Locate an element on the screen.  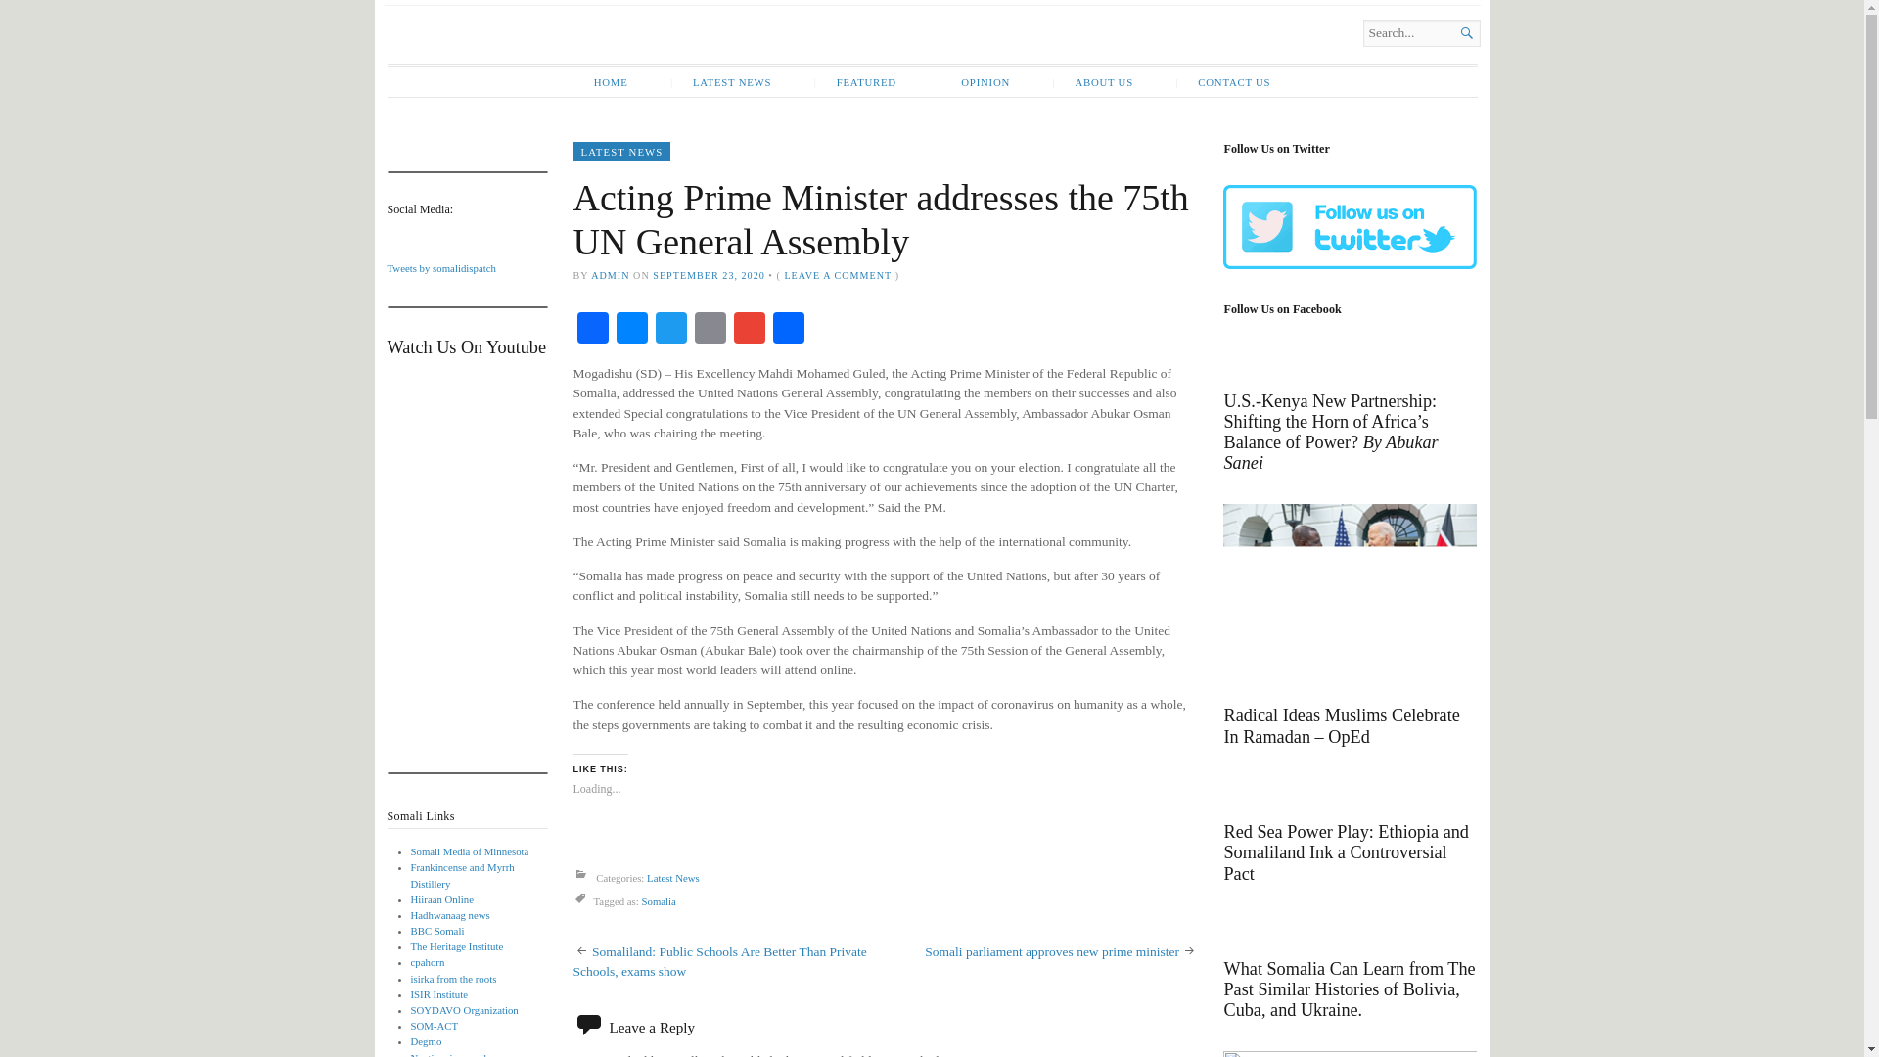
Naptime is sacred is located at coordinates (448, 1054).